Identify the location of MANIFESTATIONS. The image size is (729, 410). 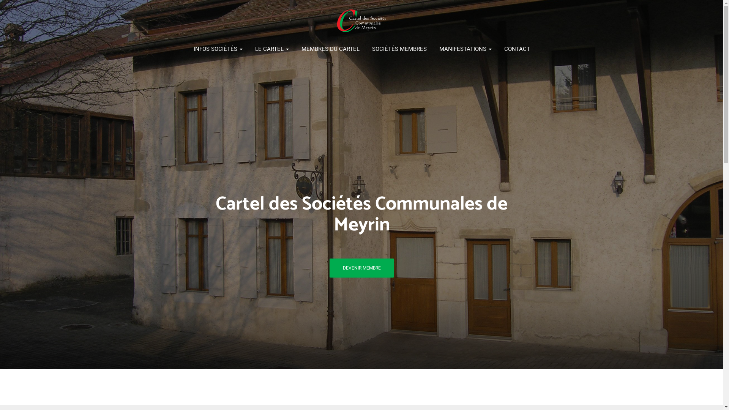
(465, 49).